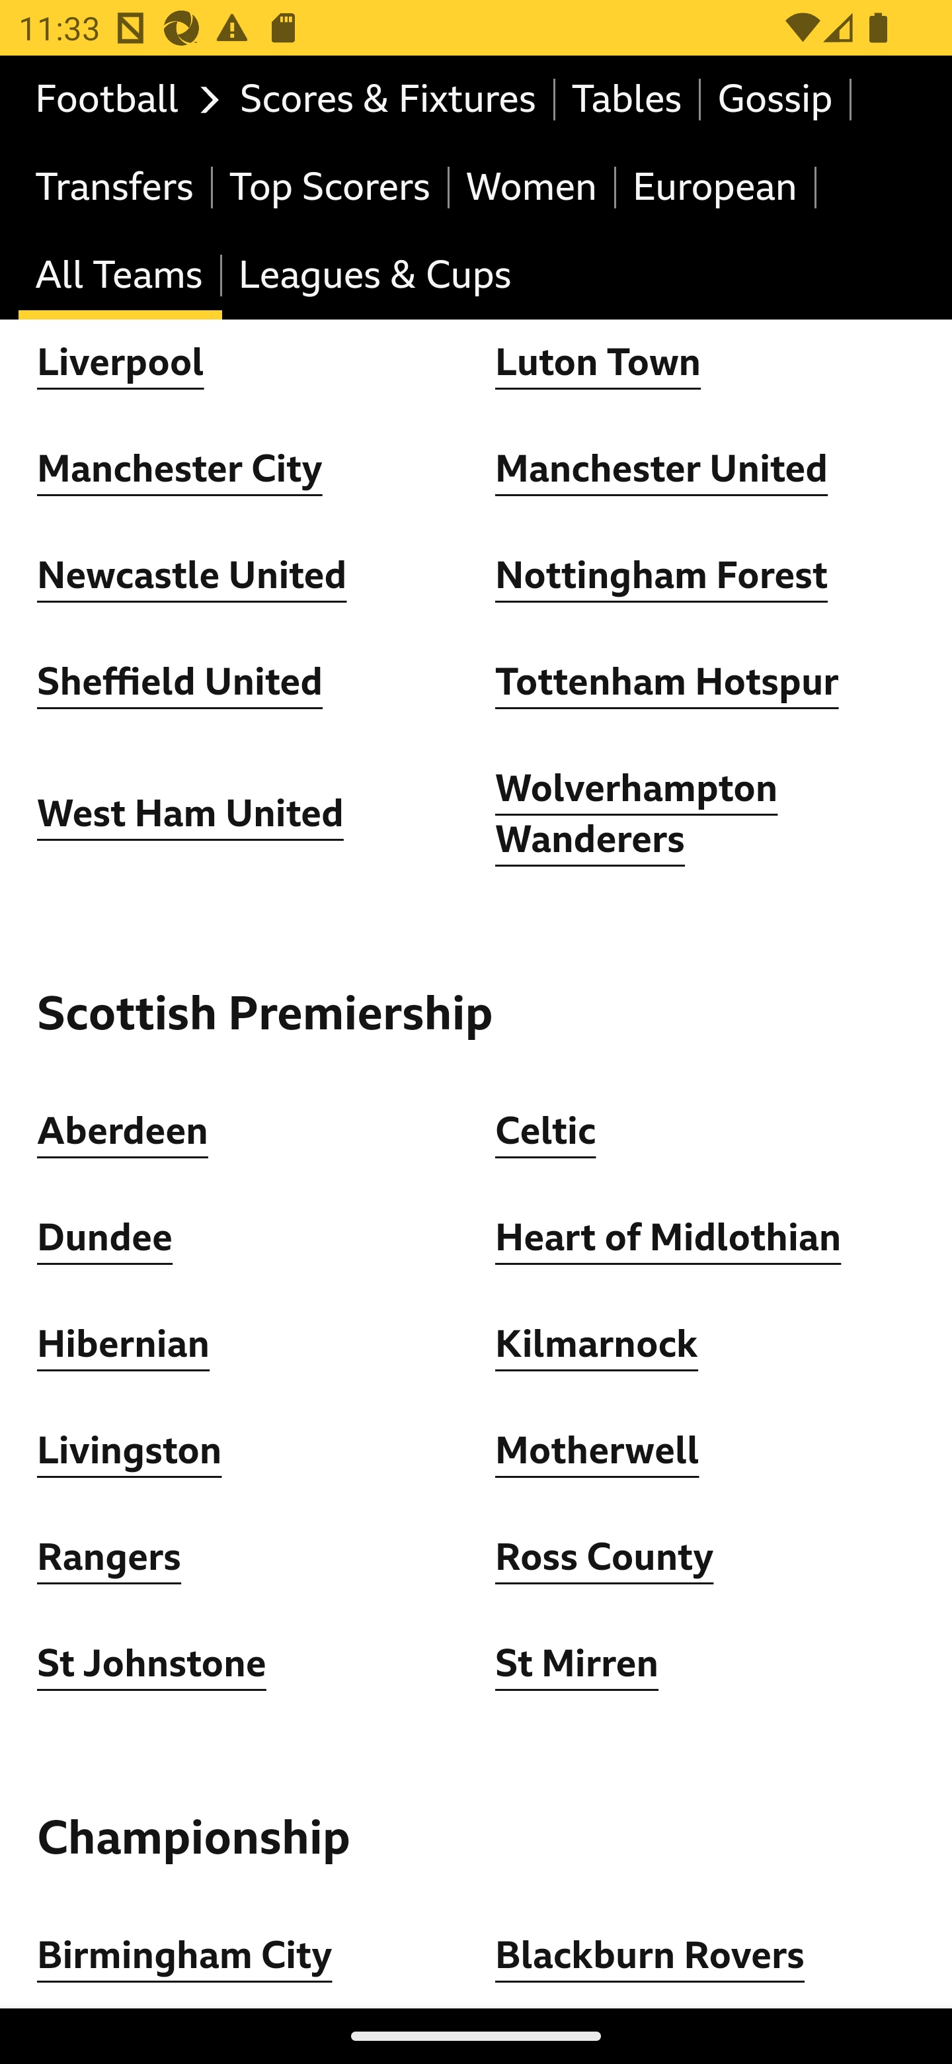 The width and height of the screenshot is (952, 2064). I want to click on Ross County, so click(604, 1558).